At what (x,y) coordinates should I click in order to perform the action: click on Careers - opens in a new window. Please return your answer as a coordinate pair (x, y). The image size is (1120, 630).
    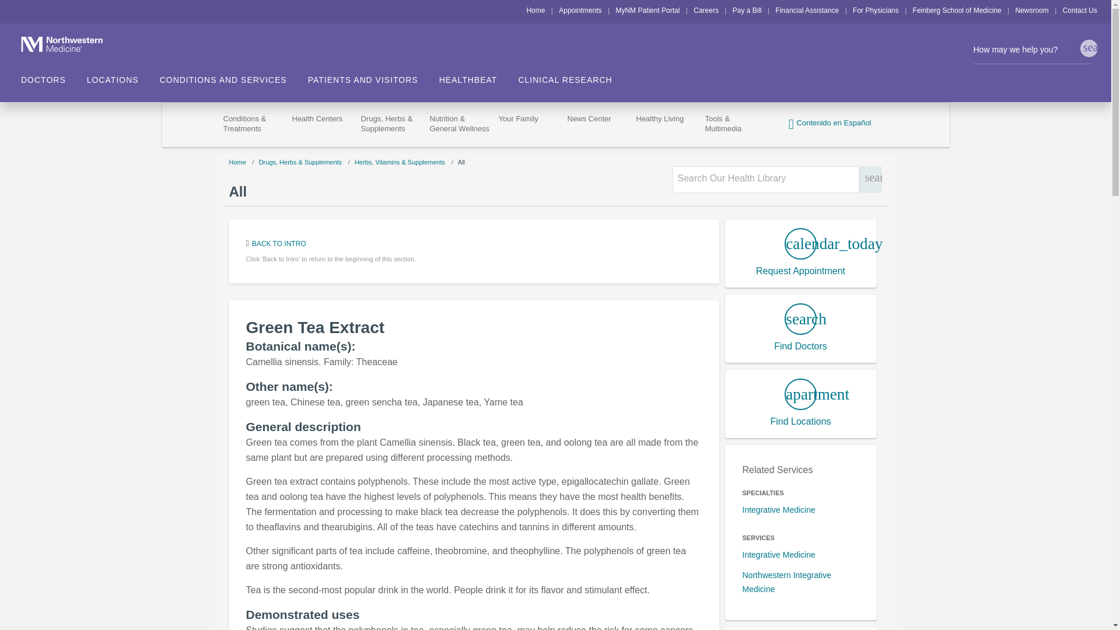
    Looking at the image, I should click on (706, 10).